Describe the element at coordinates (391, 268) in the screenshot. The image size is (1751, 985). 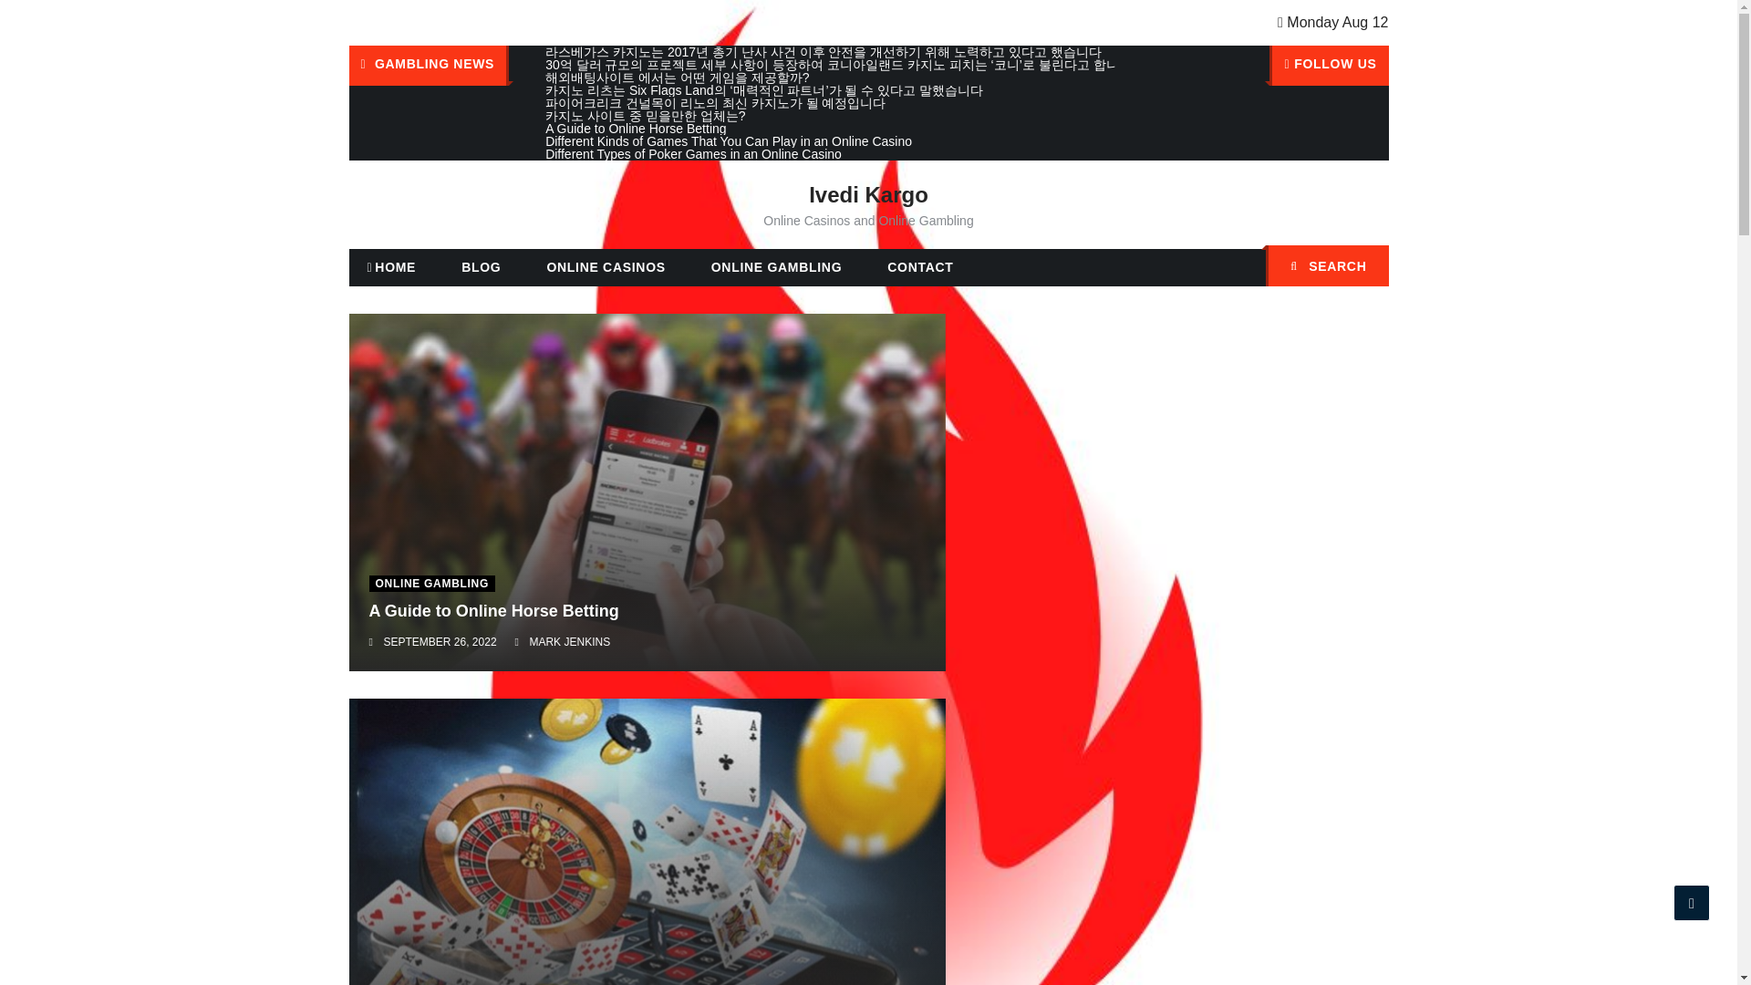
I see `HOME` at that location.